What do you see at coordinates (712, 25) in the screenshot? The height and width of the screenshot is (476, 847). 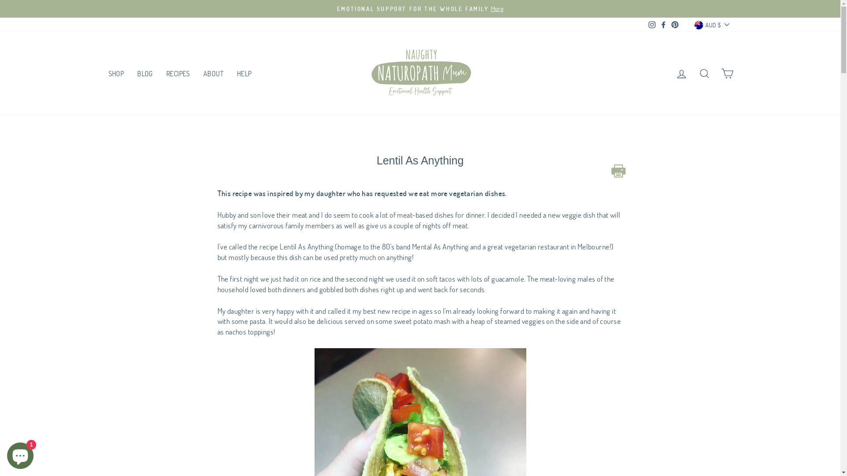 I see `AUD $` at bounding box center [712, 25].